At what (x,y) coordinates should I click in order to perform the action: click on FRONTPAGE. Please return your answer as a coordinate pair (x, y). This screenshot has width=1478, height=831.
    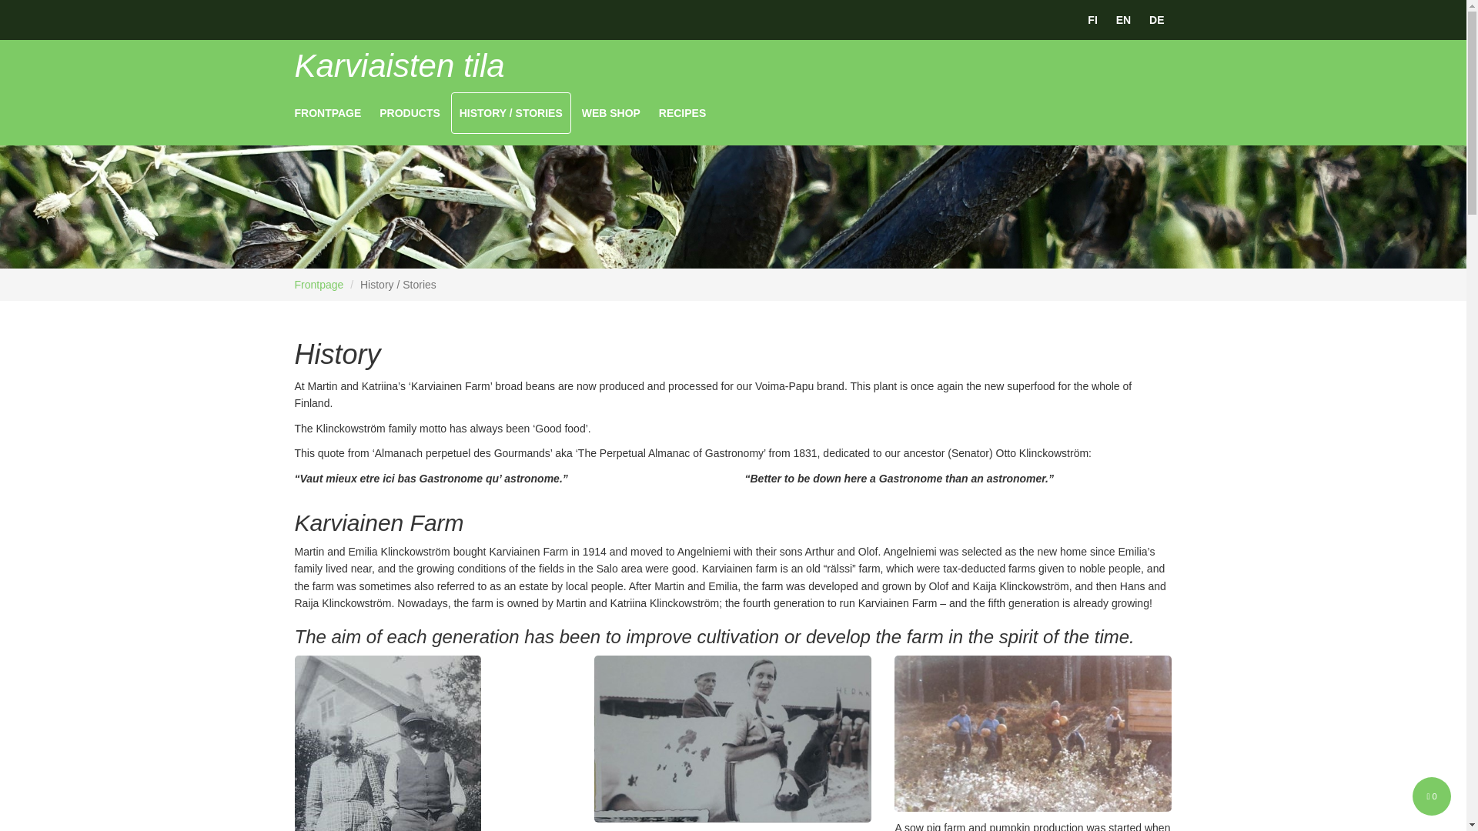
    Looking at the image, I should click on (327, 113).